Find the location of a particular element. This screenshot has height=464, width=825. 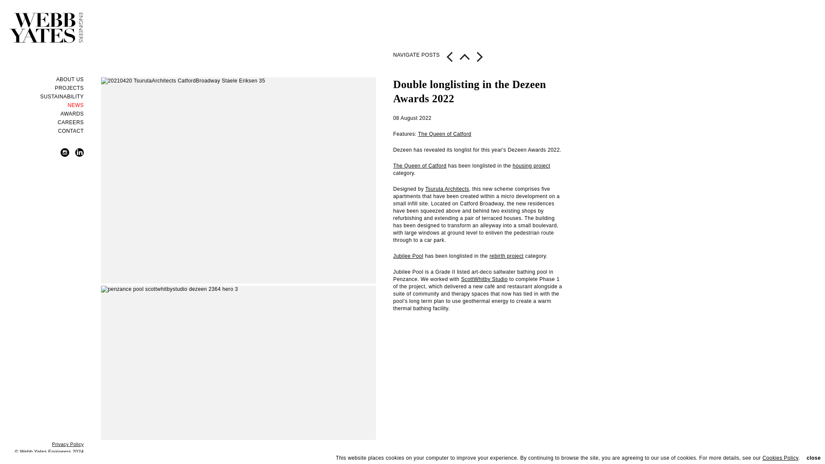

CAREERS is located at coordinates (42, 122).